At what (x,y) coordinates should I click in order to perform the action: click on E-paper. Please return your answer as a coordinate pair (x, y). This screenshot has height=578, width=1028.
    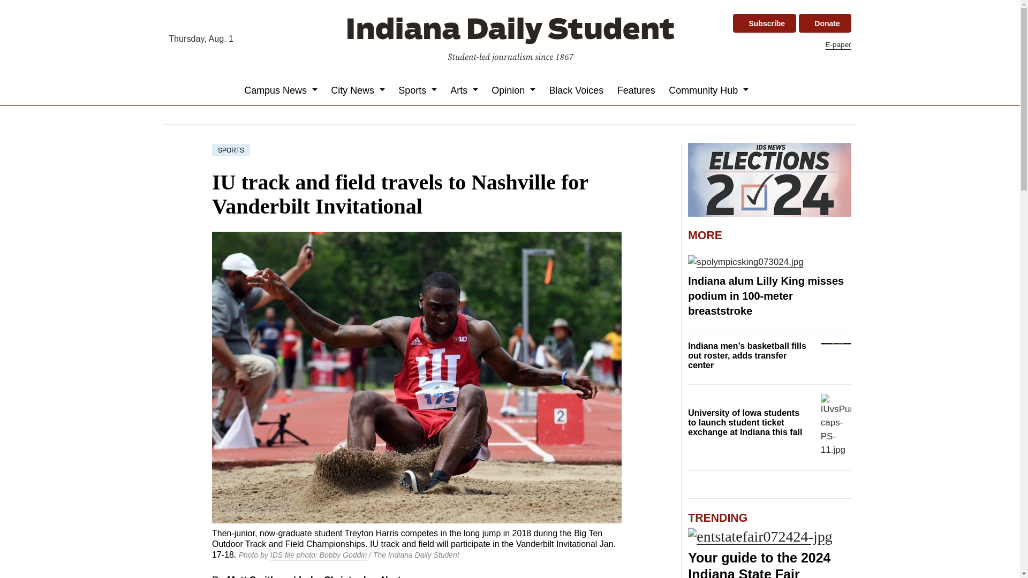
    Looking at the image, I should click on (838, 44).